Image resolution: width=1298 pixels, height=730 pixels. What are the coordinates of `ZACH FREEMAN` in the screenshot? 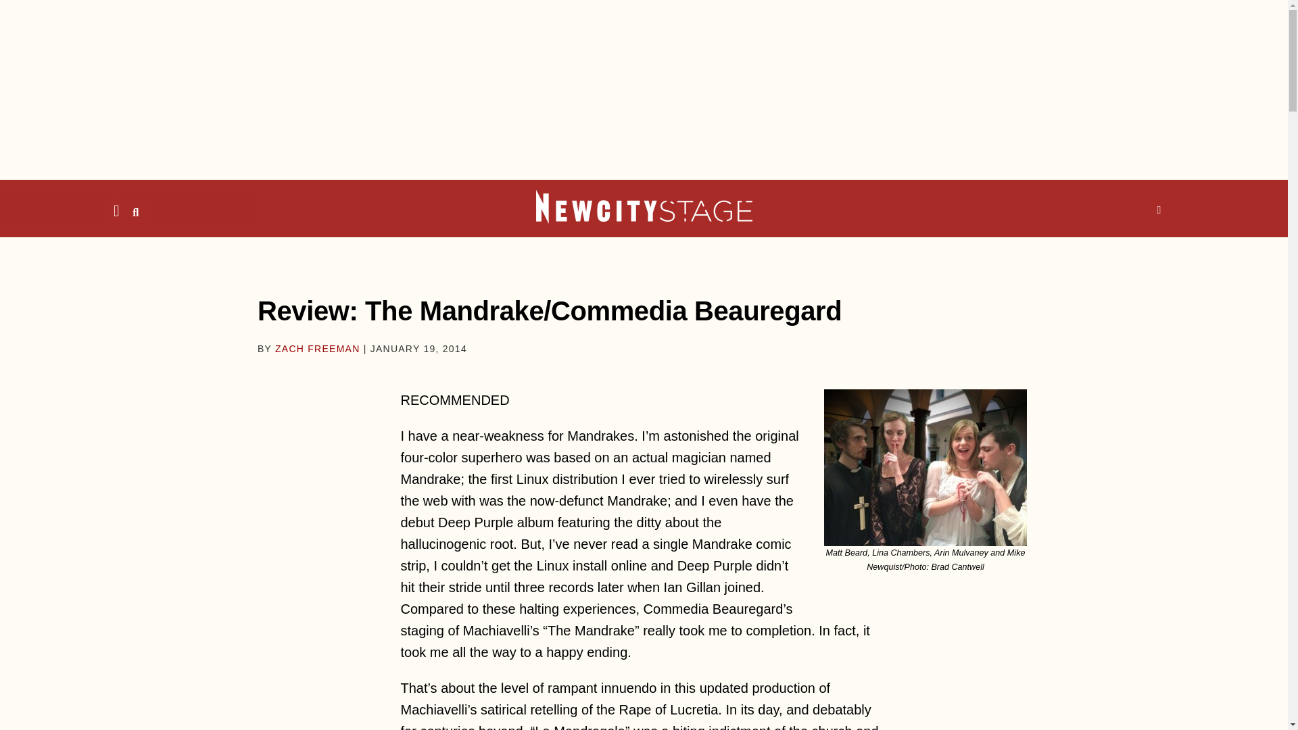 It's located at (317, 348).